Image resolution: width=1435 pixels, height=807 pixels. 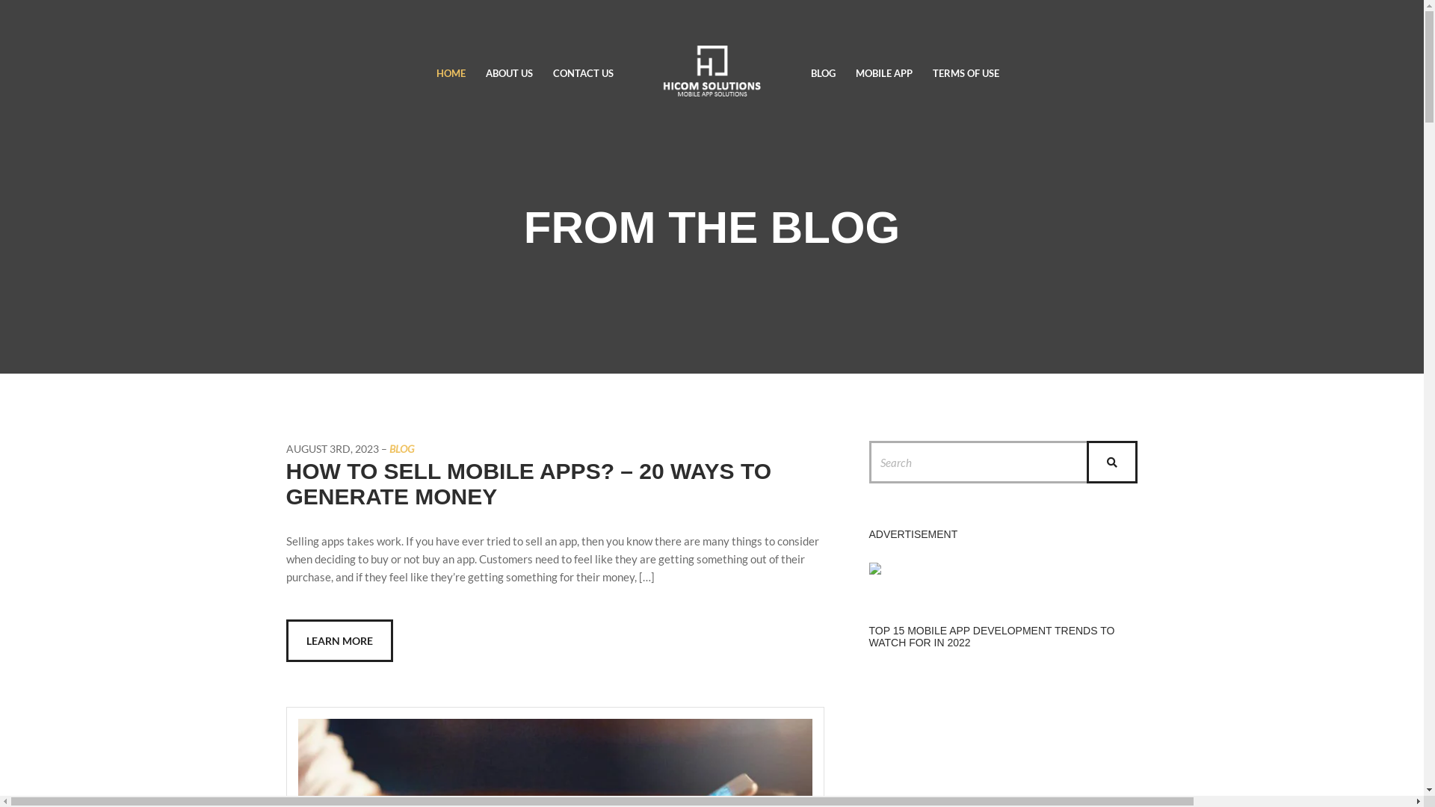 I want to click on How to Use LiDAR on iPhone & iPad -- What Can It Do?, so click(x=1003, y=738).